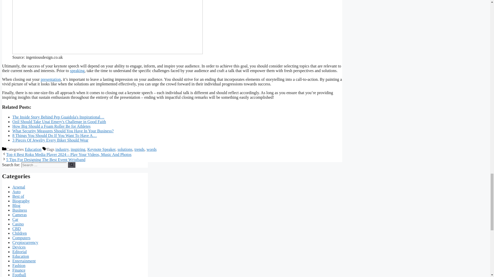 The image size is (494, 277). What do you see at coordinates (51, 126) in the screenshot?
I see `How Big Should a Foam Roller Be for Athletes` at bounding box center [51, 126].